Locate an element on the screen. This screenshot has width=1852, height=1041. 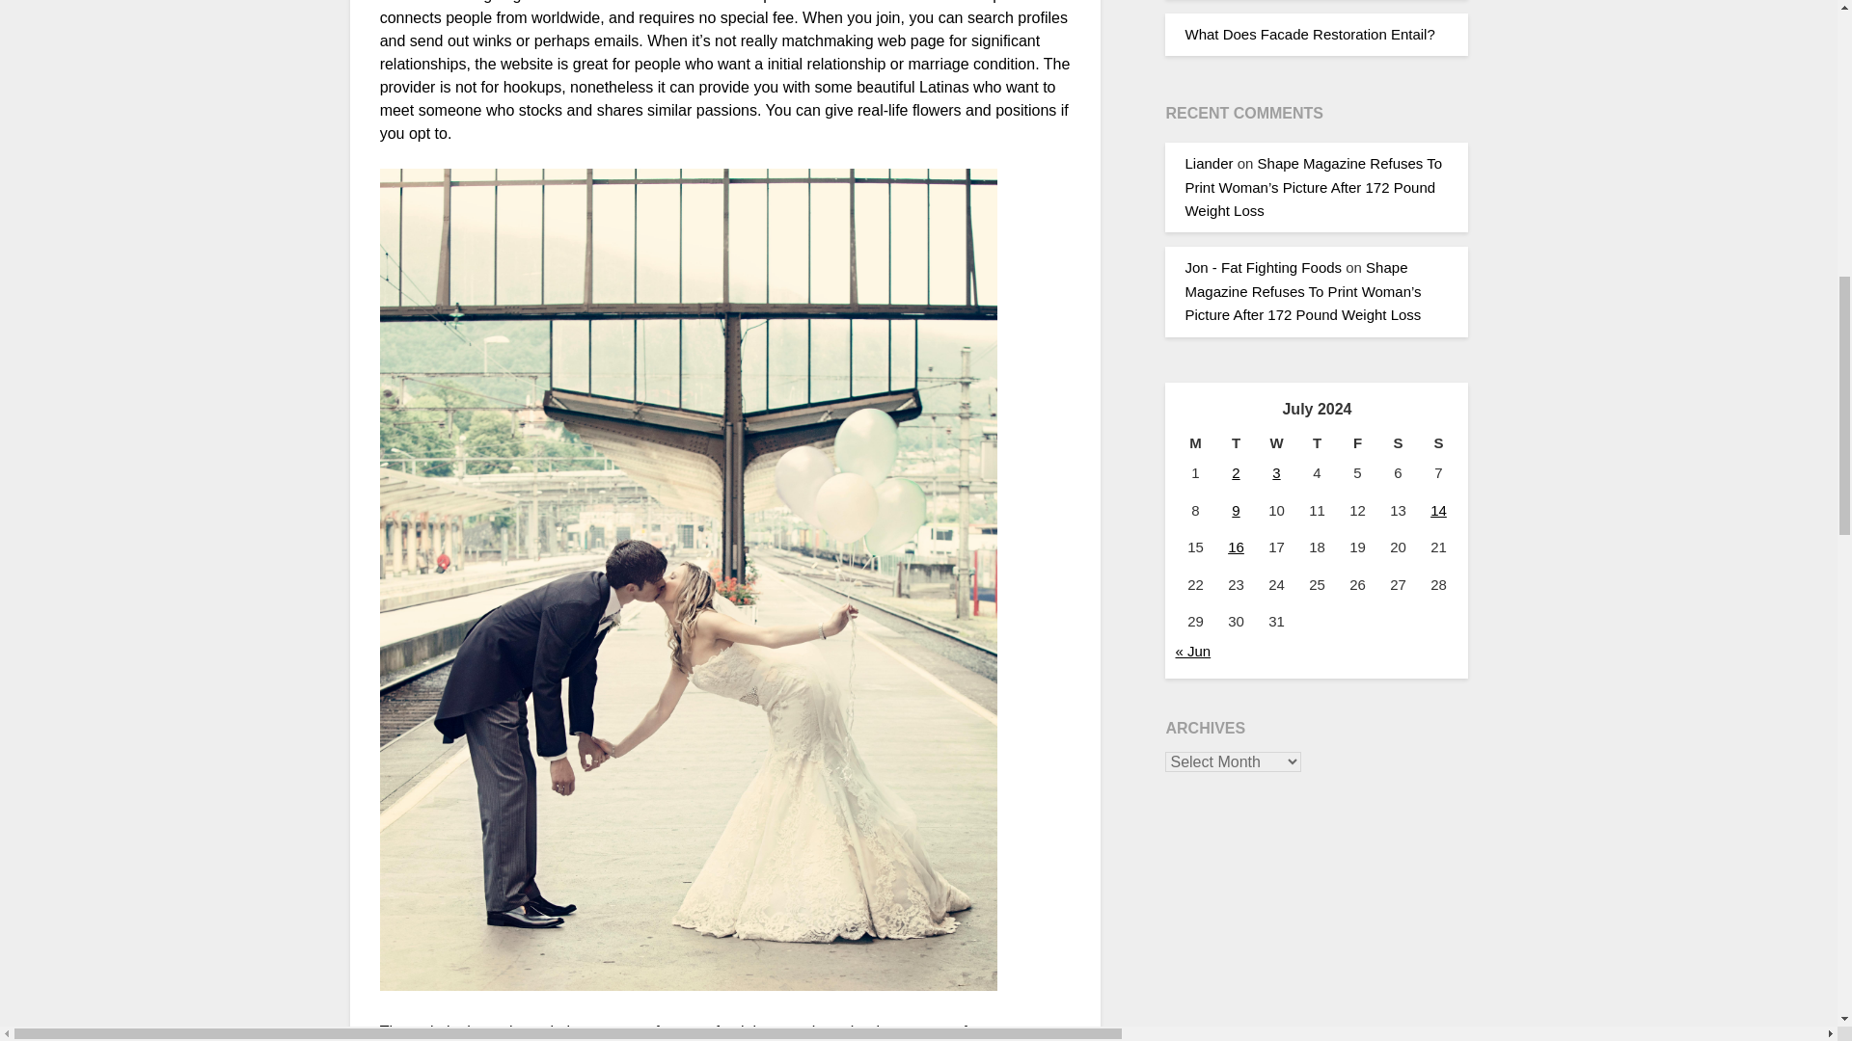
2 is located at coordinates (1235, 472).